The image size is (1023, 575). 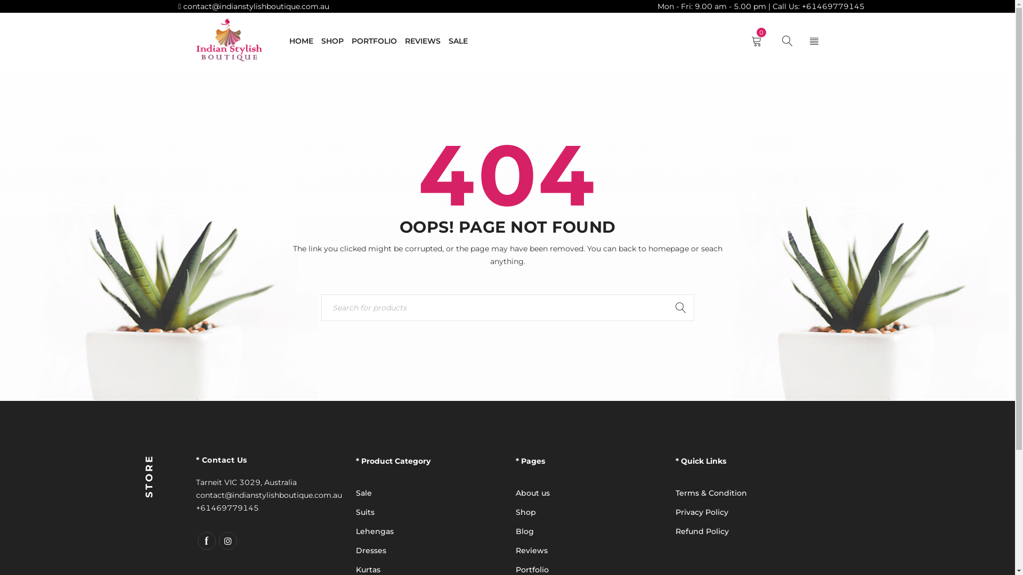 I want to click on contact@indianstylishboutique.com.au, so click(x=269, y=495).